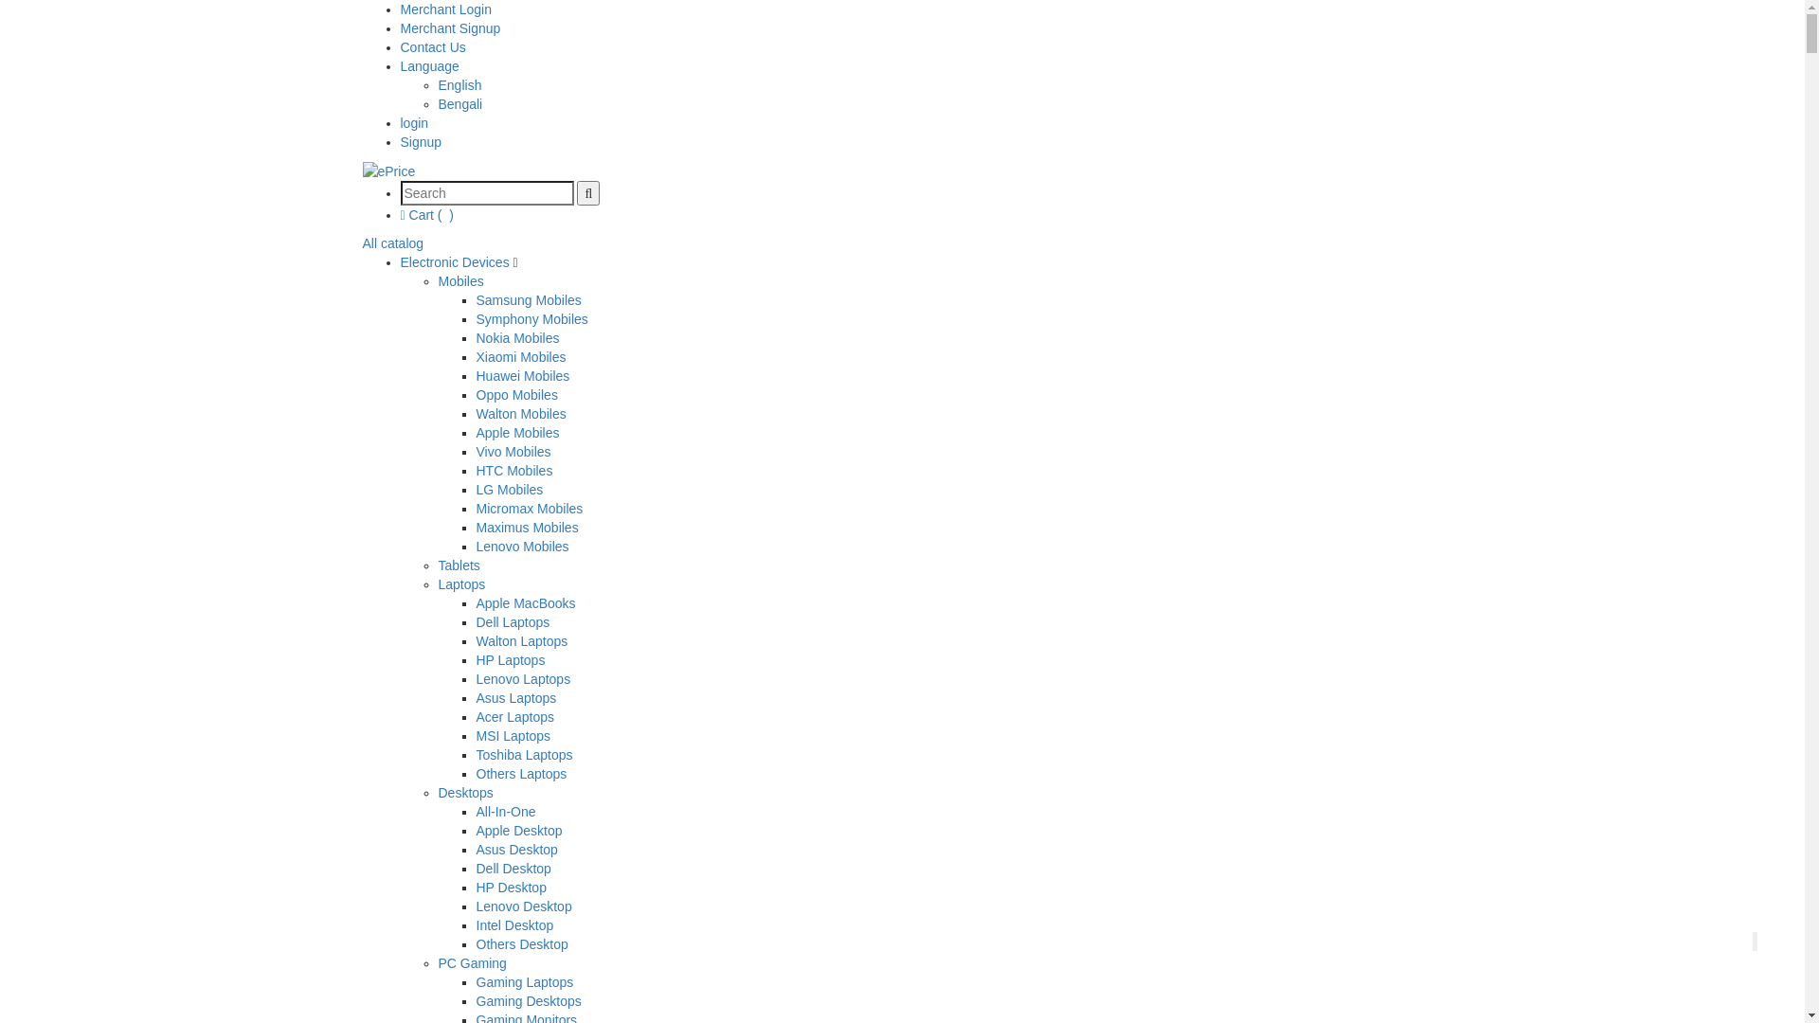  What do you see at coordinates (457, 262) in the screenshot?
I see `Electronic Devices` at bounding box center [457, 262].